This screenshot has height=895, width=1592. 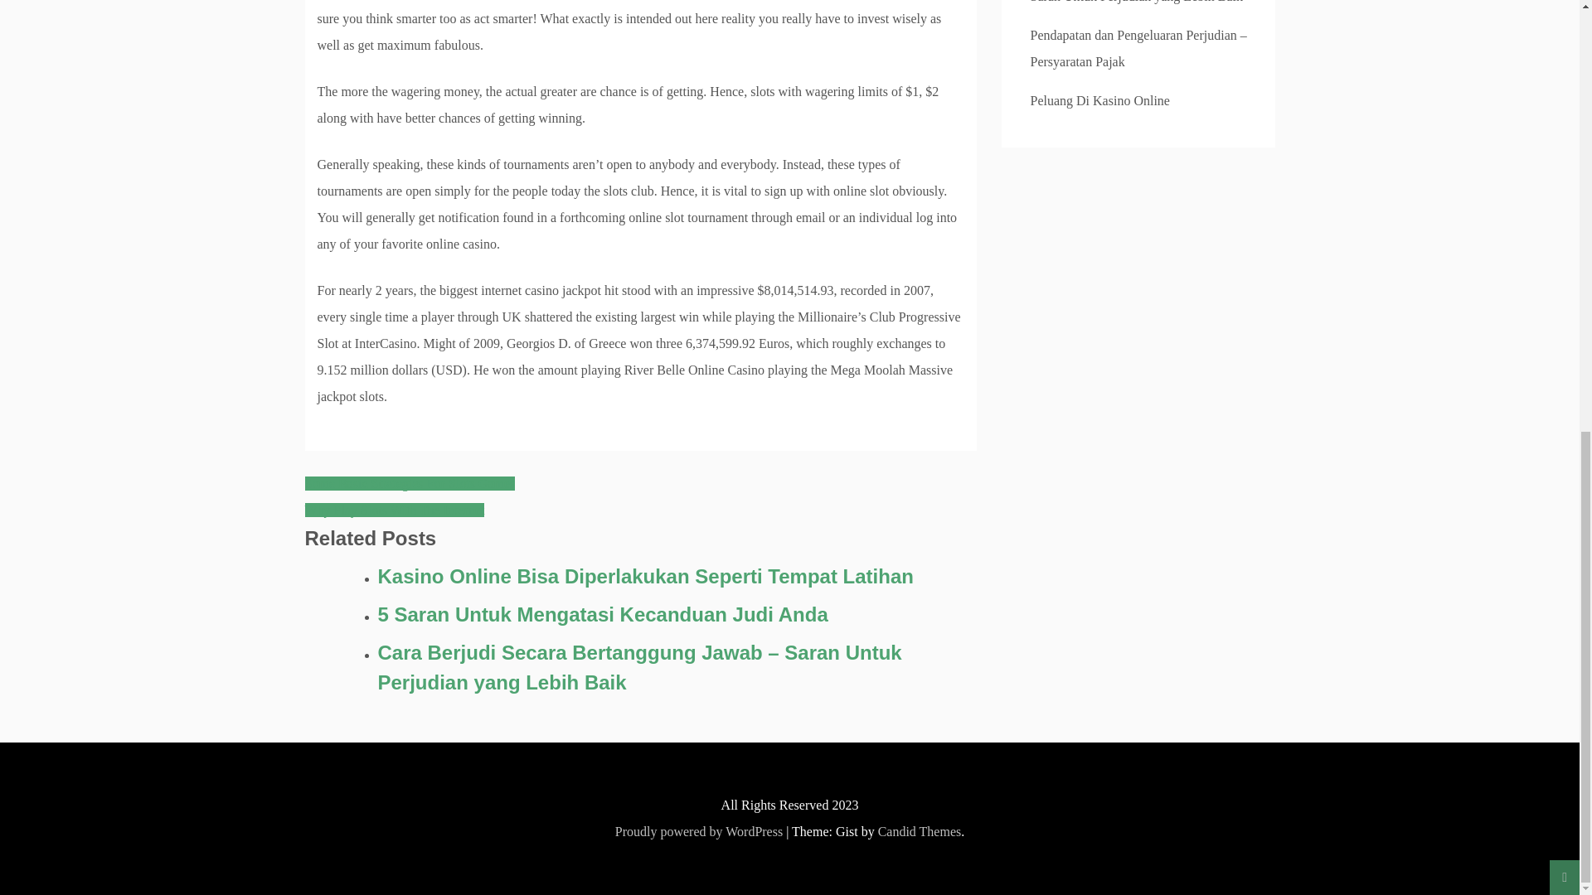 What do you see at coordinates (677, 615) in the screenshot?
I see `5 Saran Untuk Mengatasi Kecanduan Judi Anda` at bounding box center [677, 615].